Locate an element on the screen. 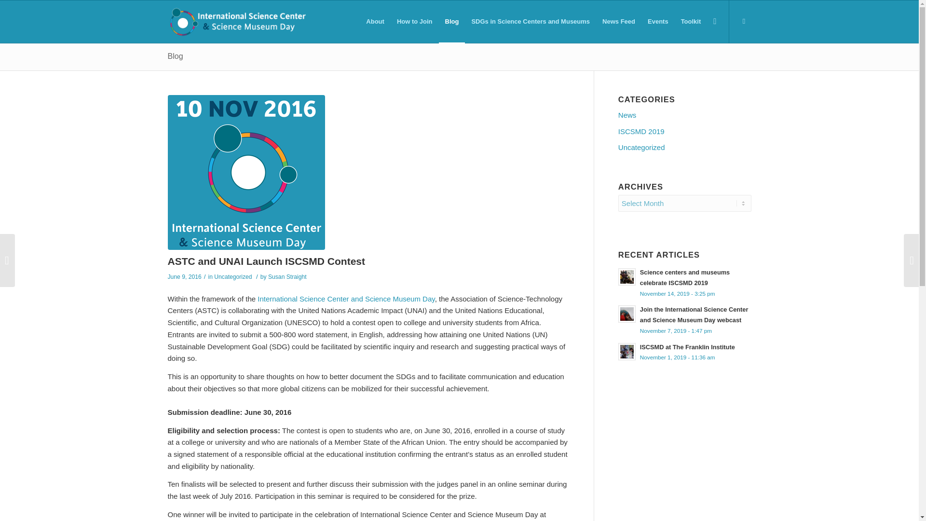 This screenshot has width=926, height=521. News Feed is located at coordinates (619, 21).